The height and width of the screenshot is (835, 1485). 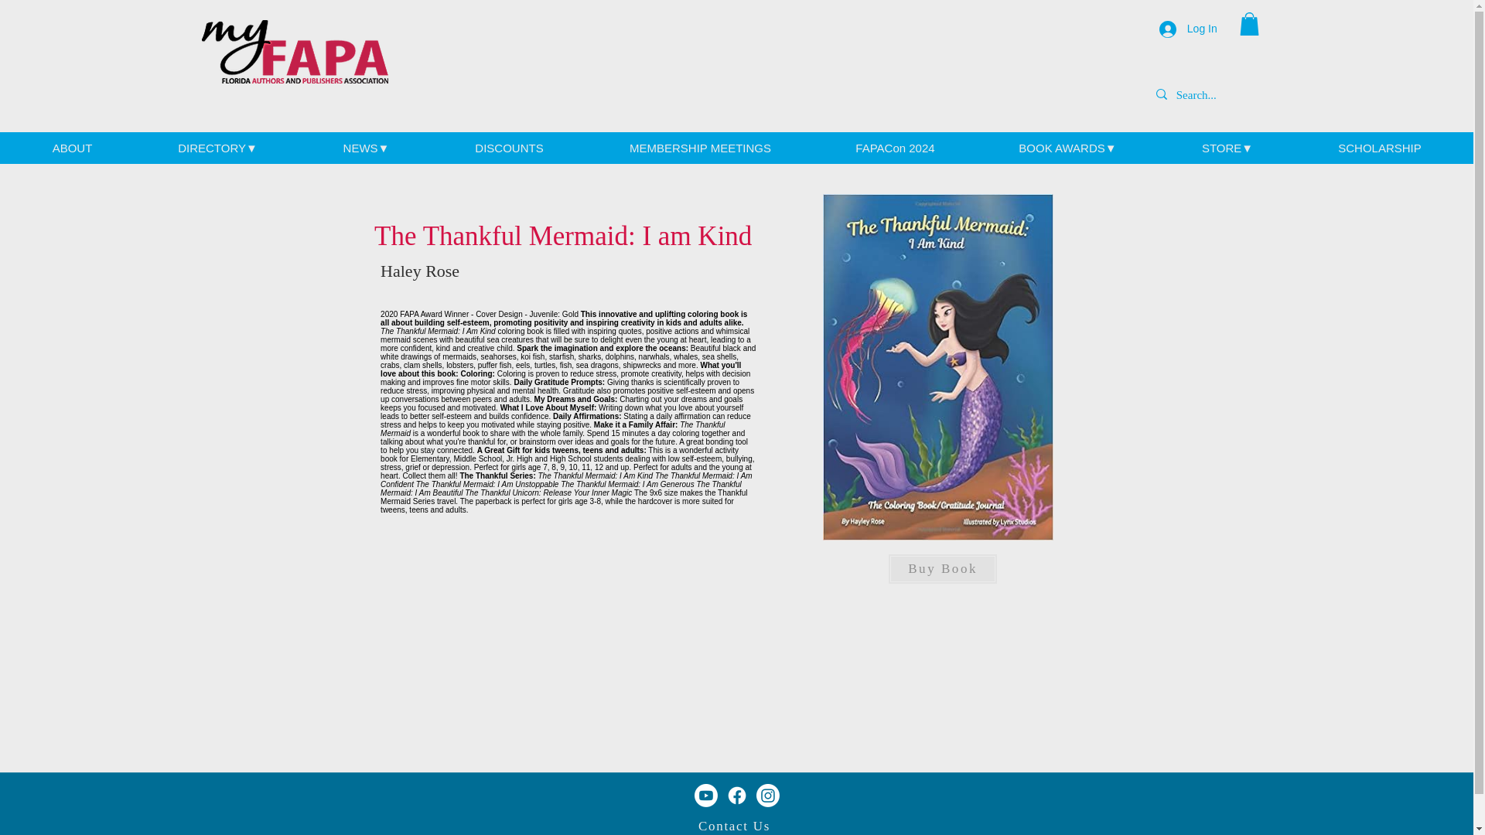 What do you see at coordinates (1188, 29) in the screenshot?
I see `Log In` at bounding box center [1188, 29].